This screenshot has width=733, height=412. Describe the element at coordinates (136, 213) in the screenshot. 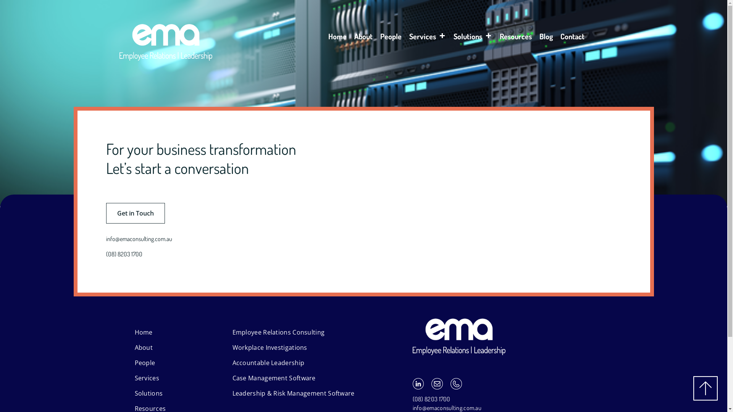

I see `Get in Touch` at that location.